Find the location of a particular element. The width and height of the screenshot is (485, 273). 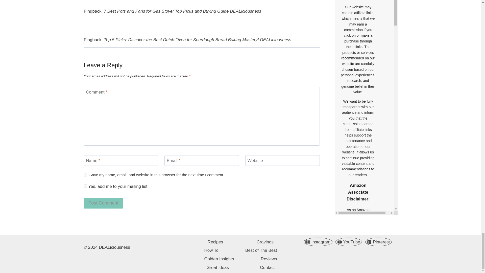

Post Comment is located at coordinates (104, 203).